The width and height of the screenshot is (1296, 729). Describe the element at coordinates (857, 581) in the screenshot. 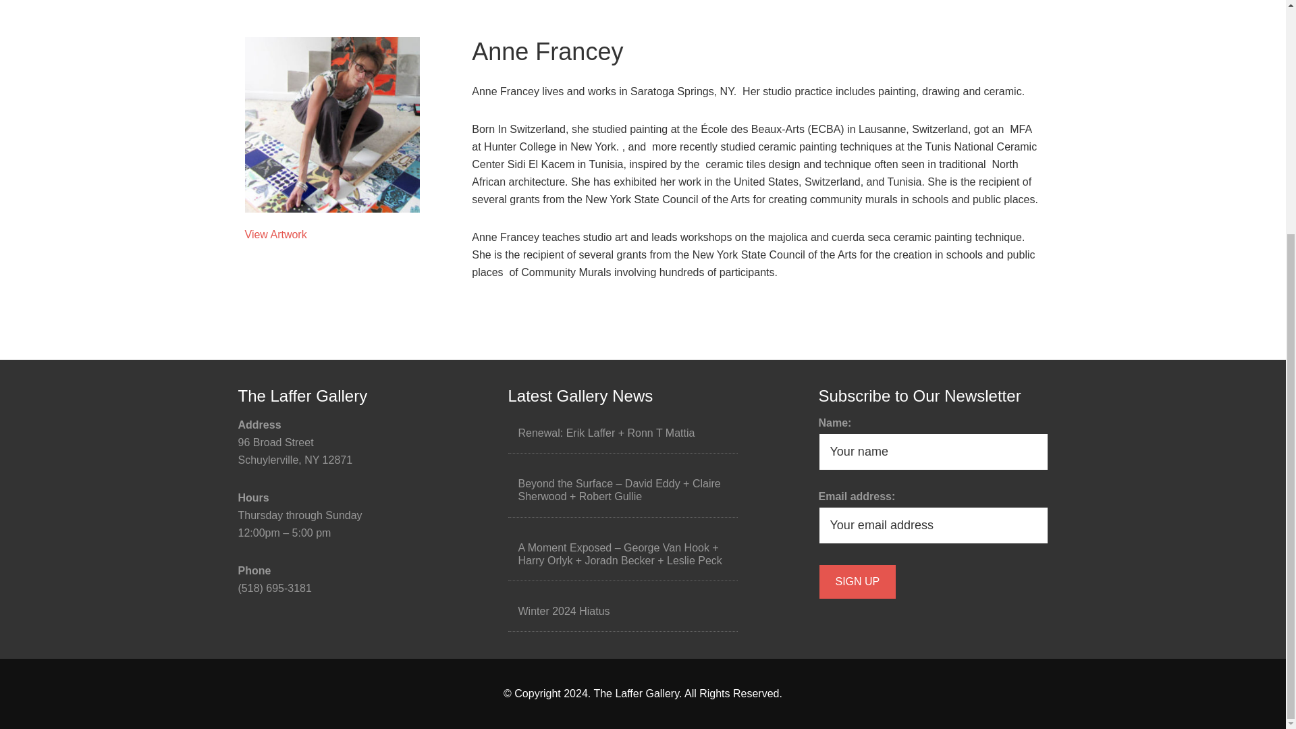

I see `Sign up` at that location.